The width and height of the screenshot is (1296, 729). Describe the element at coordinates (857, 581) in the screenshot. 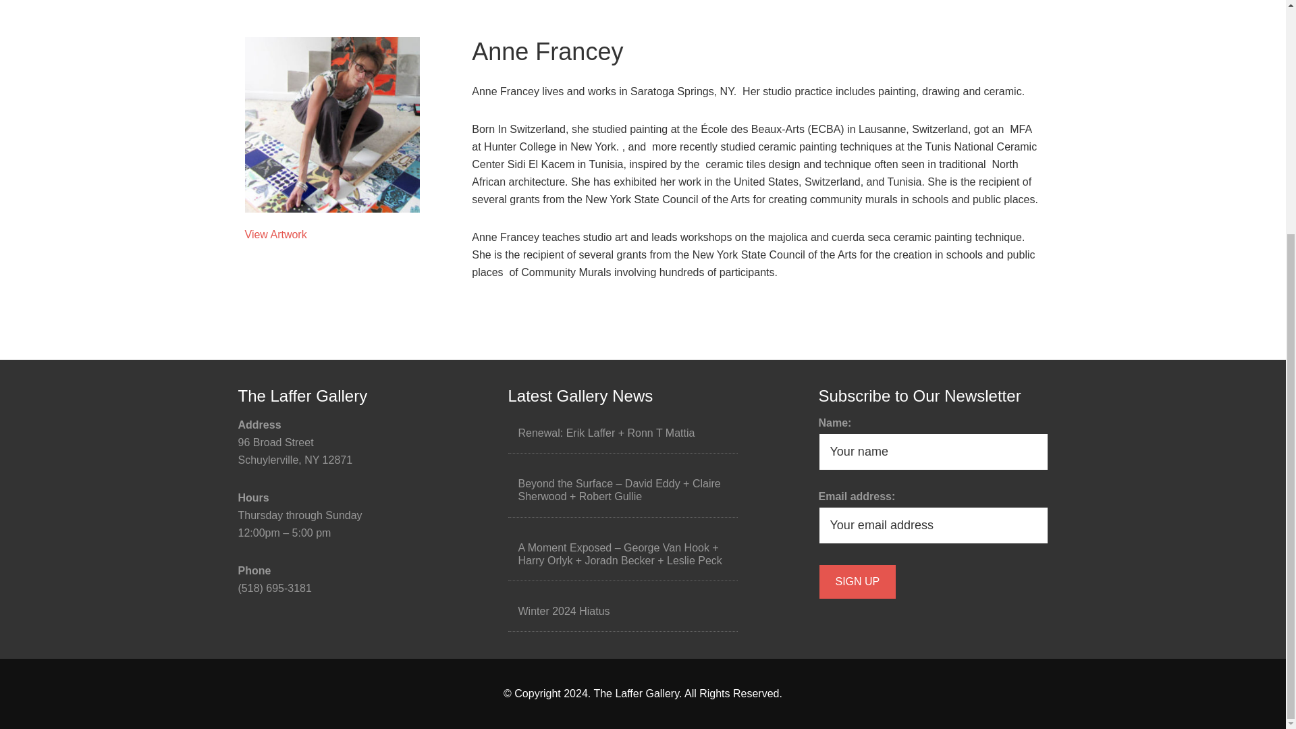

I see `Sign up` at that location.